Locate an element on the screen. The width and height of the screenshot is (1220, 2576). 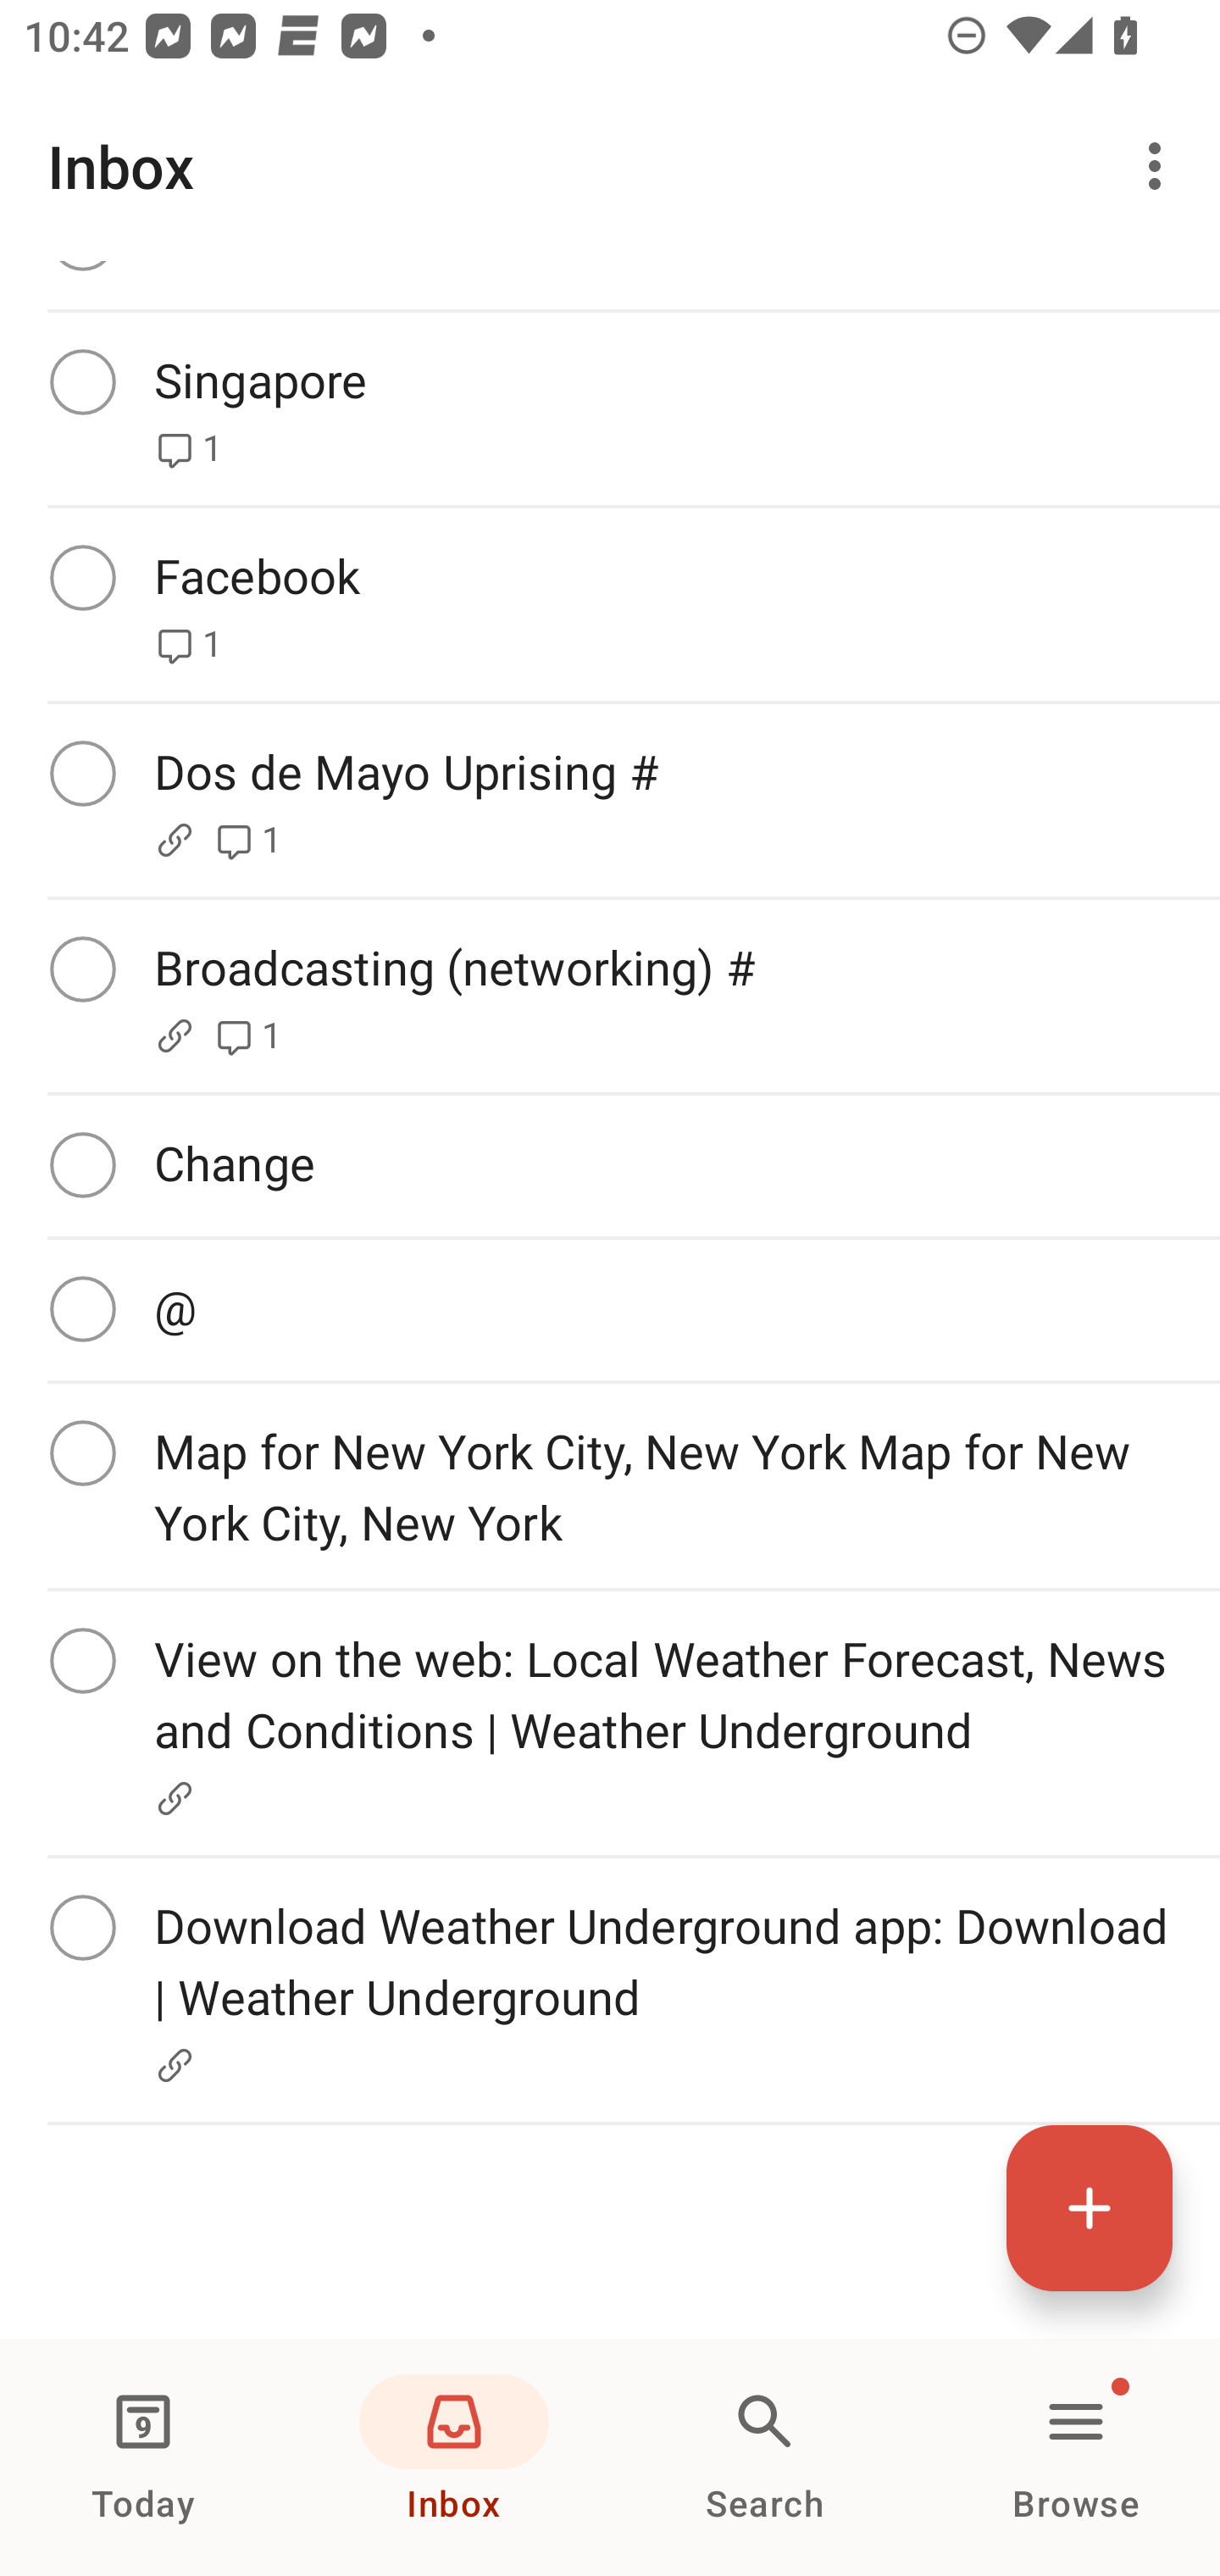
Complete is located at coordinates (82, 773).